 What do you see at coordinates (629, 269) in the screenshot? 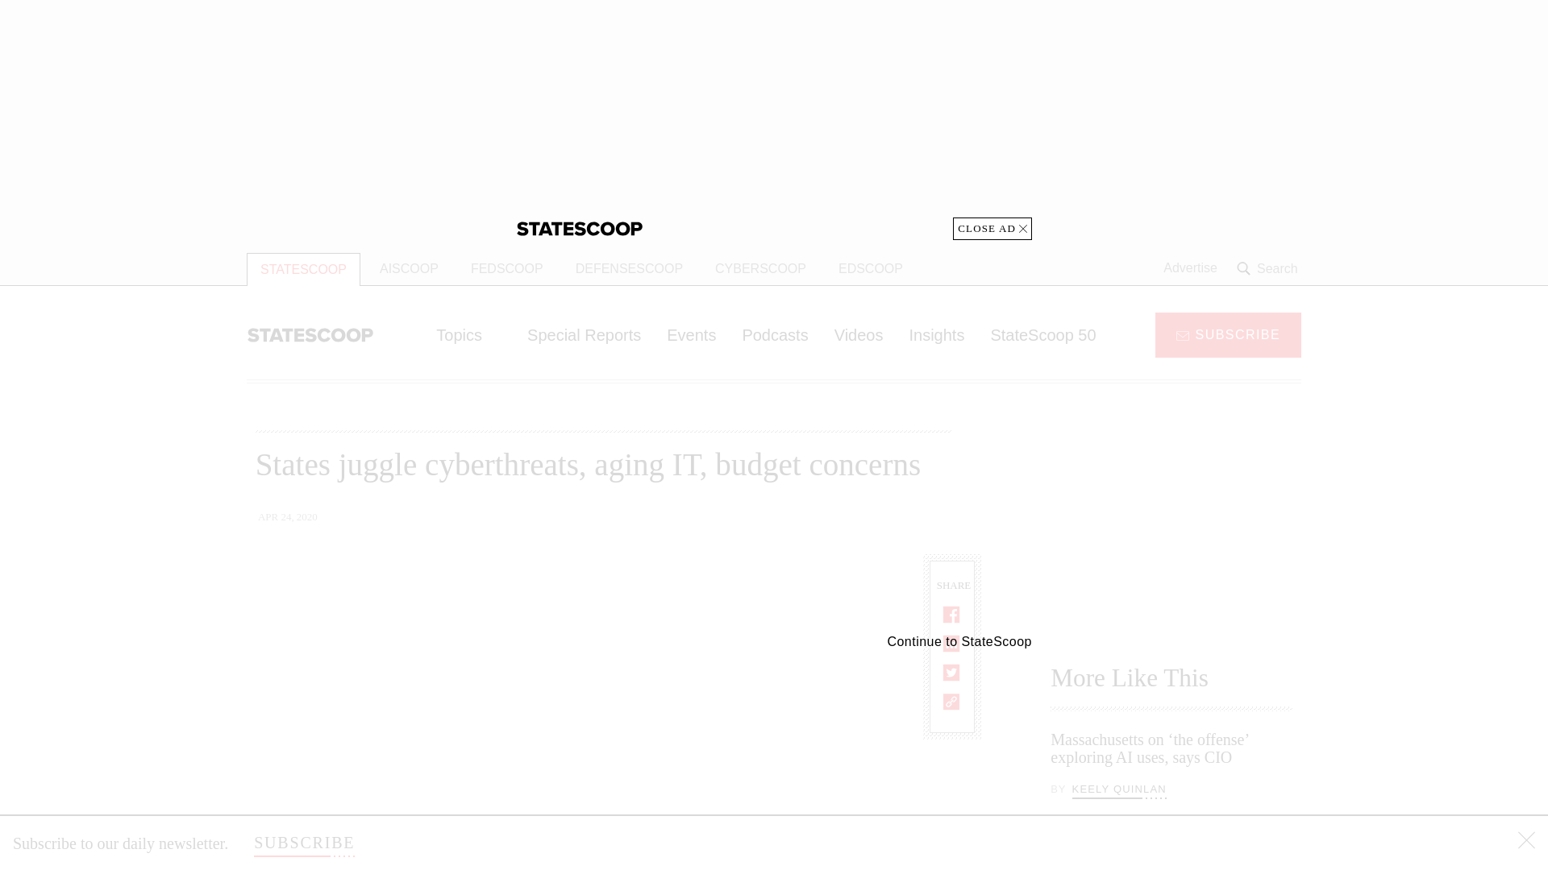
I see `DEFENSESCOOP` at bounding box center [629, 269].